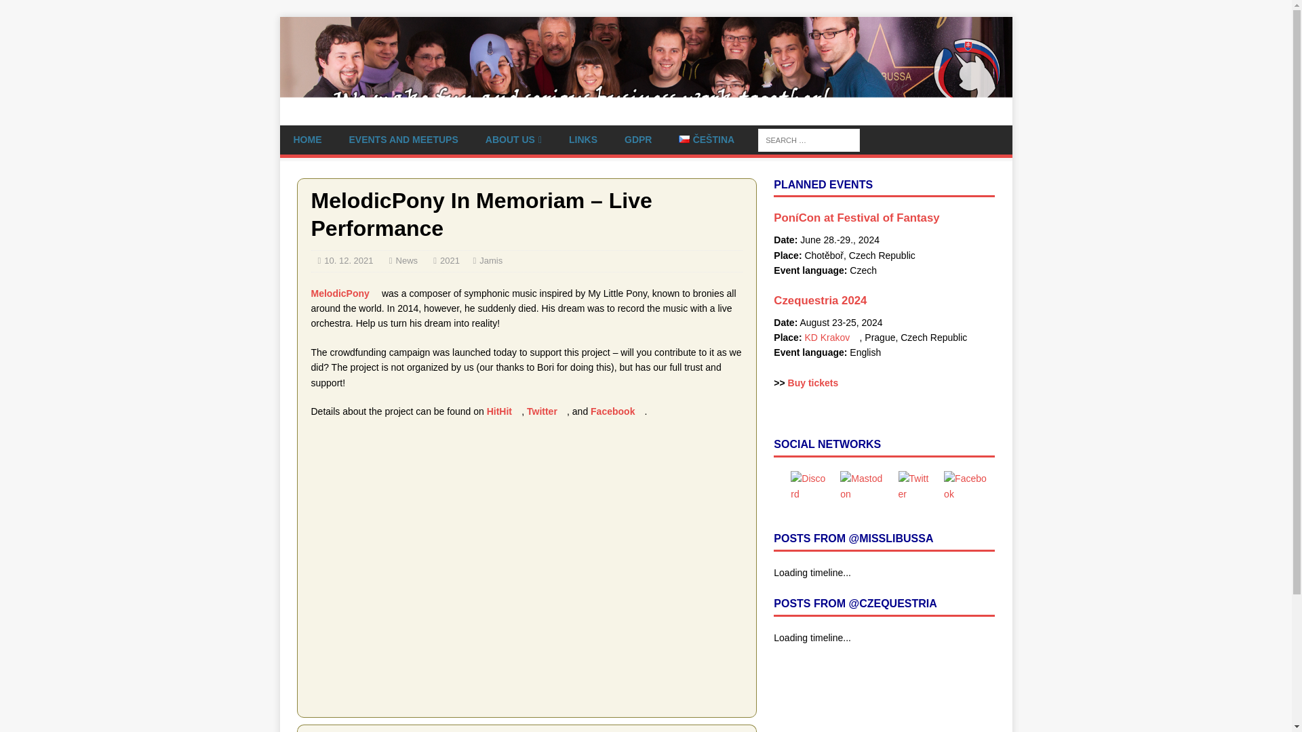 The width and height of the screenshot is (1302, 732). Describe the element at coordinates (407, 260) in the screenshot. I see `News` at that location.